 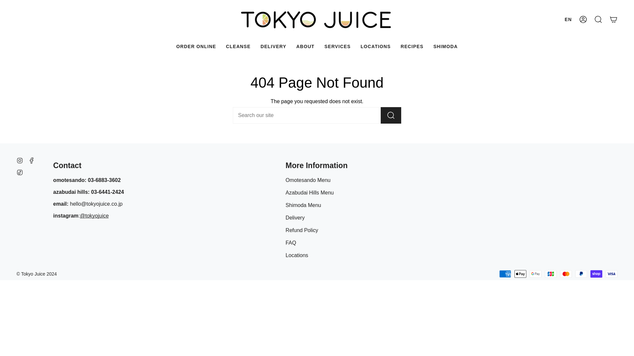 I want to click on DELIVERY, so click(x=273, y=46).